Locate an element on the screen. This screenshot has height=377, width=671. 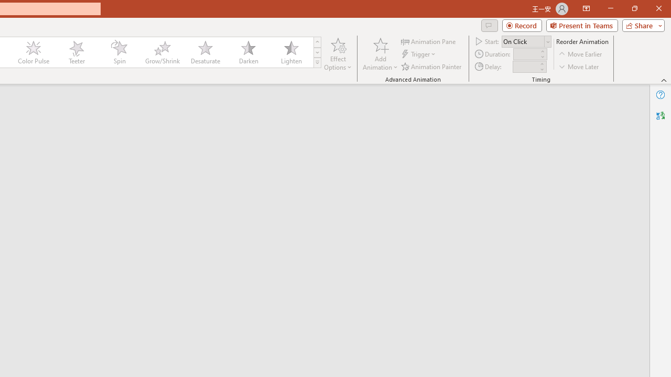
Animation Delay is located at coordinates (525, 66).